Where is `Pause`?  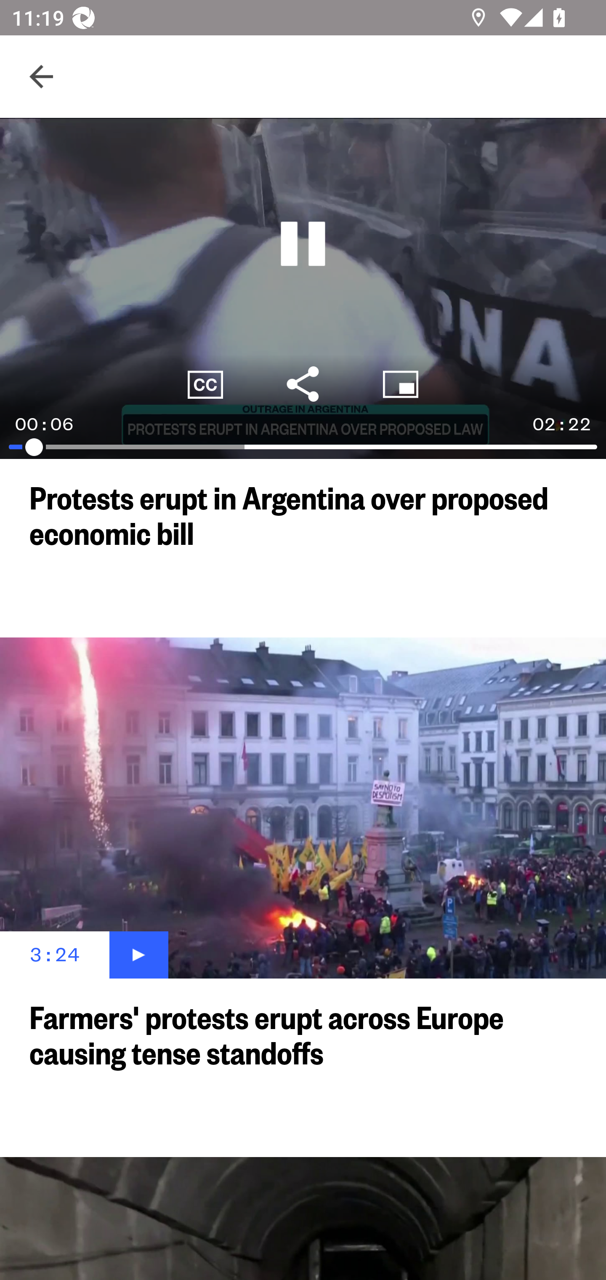
Pause is located at coordinates (303, 244).